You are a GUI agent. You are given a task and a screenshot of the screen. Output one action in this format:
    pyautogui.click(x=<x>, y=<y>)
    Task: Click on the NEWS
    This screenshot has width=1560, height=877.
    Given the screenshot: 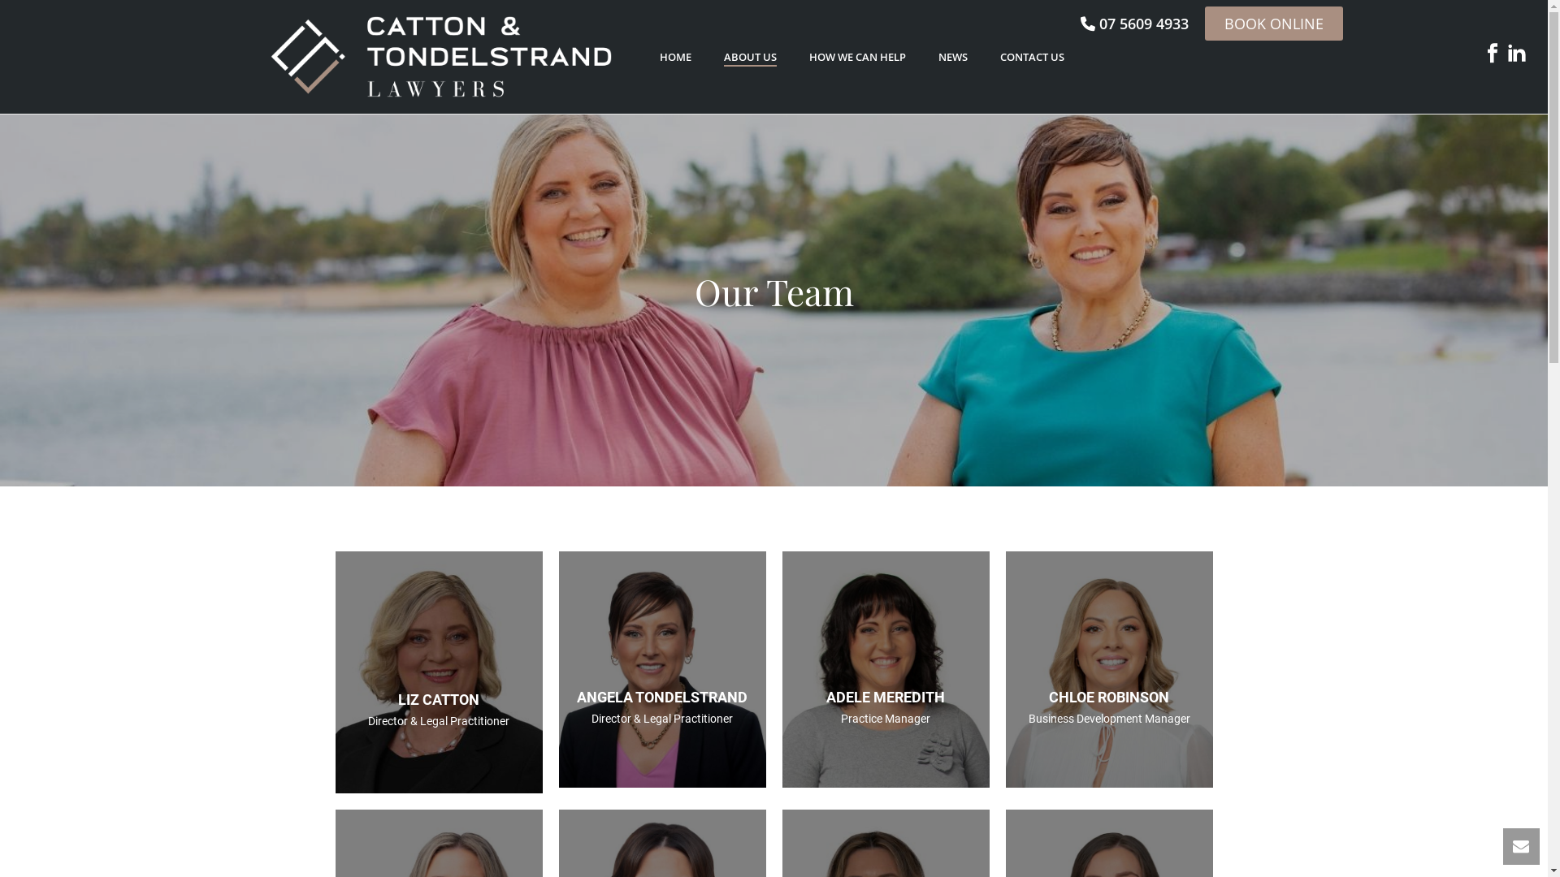 What is the action you would take?
    pyautogui.click(x=952, y=58)
    